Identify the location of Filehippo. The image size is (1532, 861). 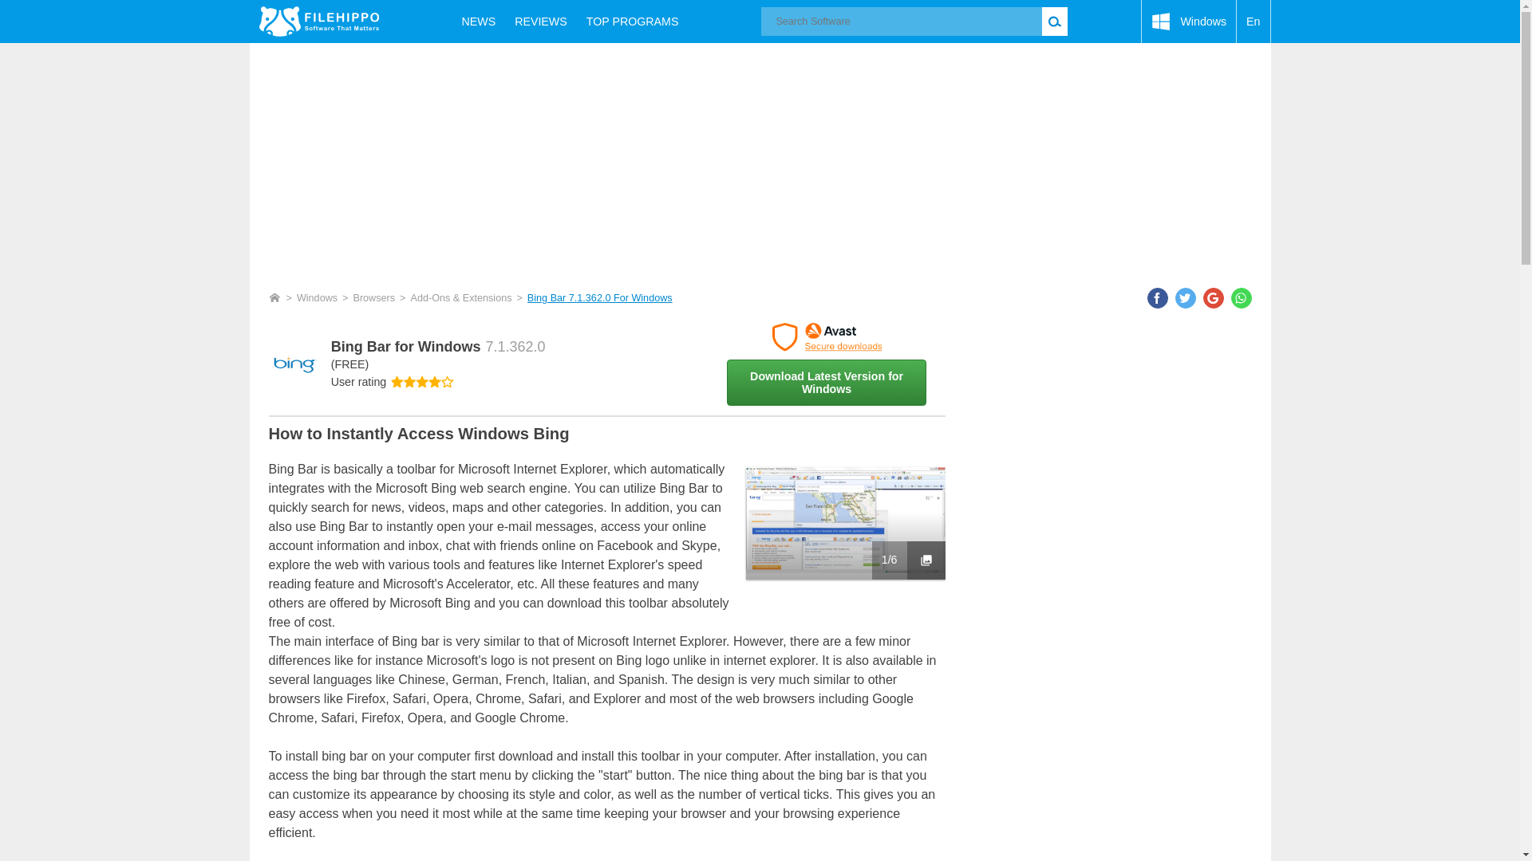
(318, 21).